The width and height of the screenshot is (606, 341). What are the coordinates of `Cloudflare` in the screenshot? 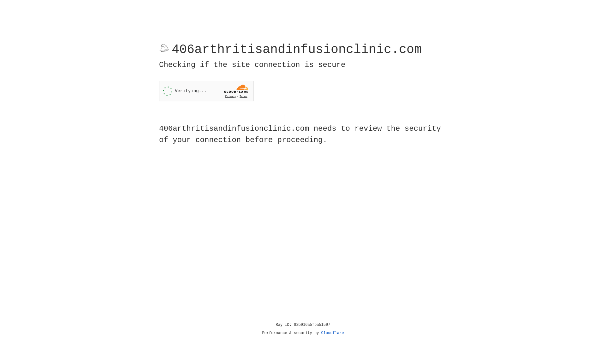 It's located at (333, 333).